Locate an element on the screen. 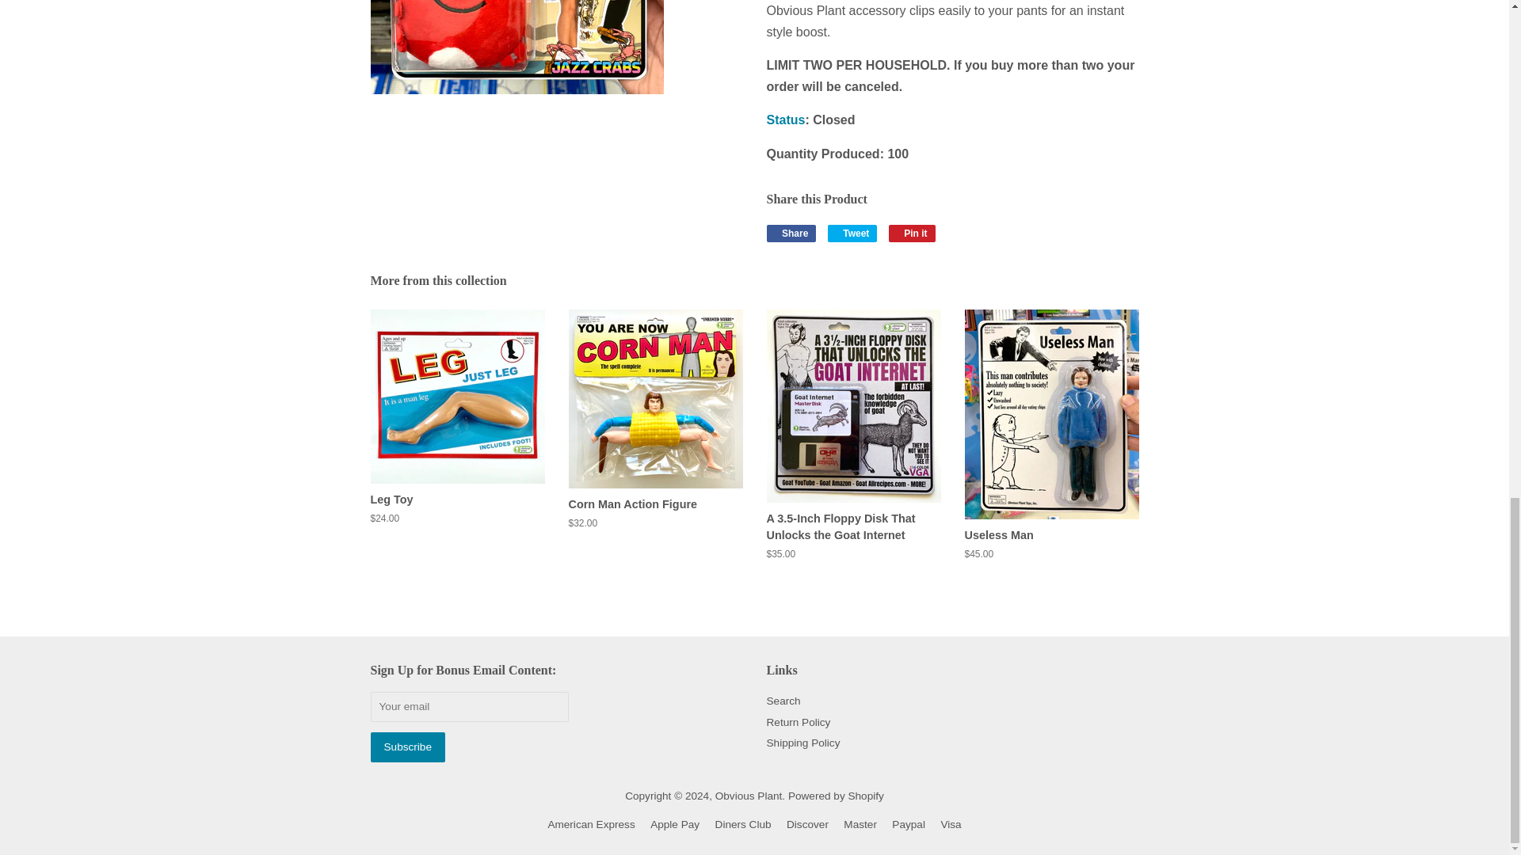  Subscribe is located at coordinates (783, 701).